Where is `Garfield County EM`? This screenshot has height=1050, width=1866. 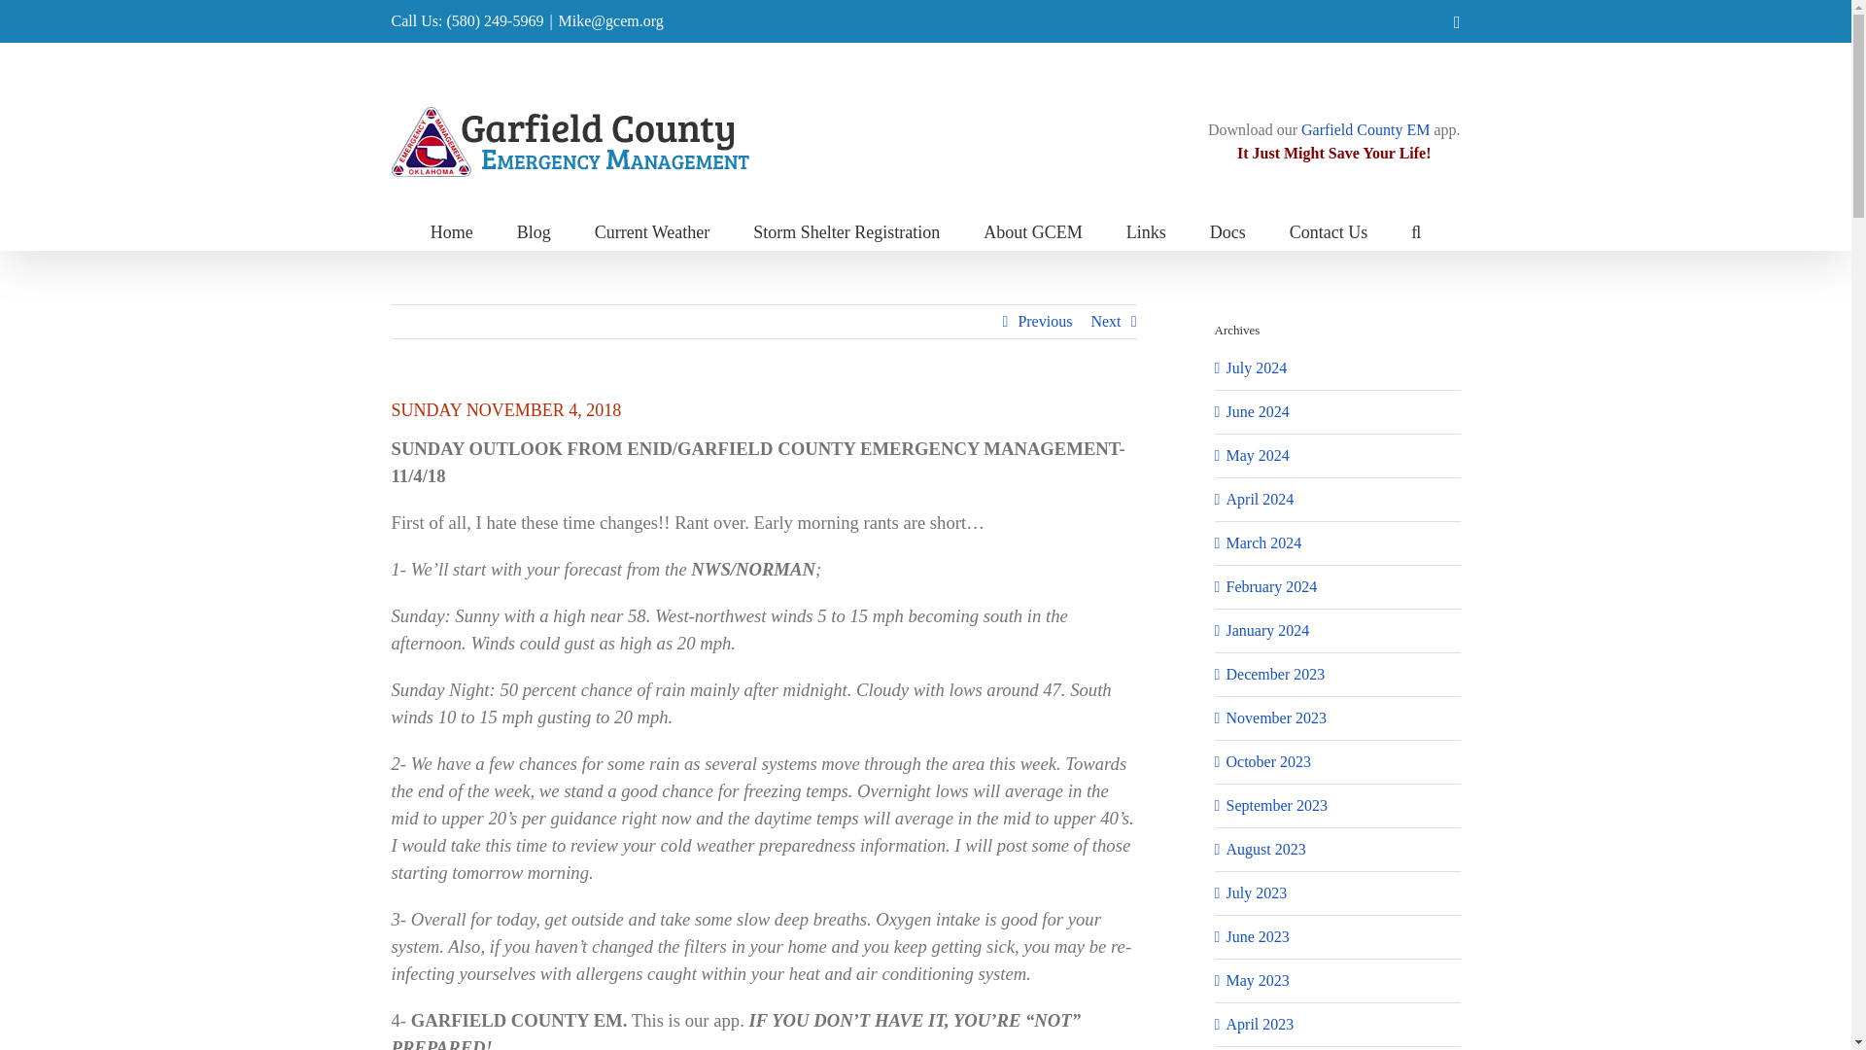 Garfield County EM is located at coordinates (1365, 129).